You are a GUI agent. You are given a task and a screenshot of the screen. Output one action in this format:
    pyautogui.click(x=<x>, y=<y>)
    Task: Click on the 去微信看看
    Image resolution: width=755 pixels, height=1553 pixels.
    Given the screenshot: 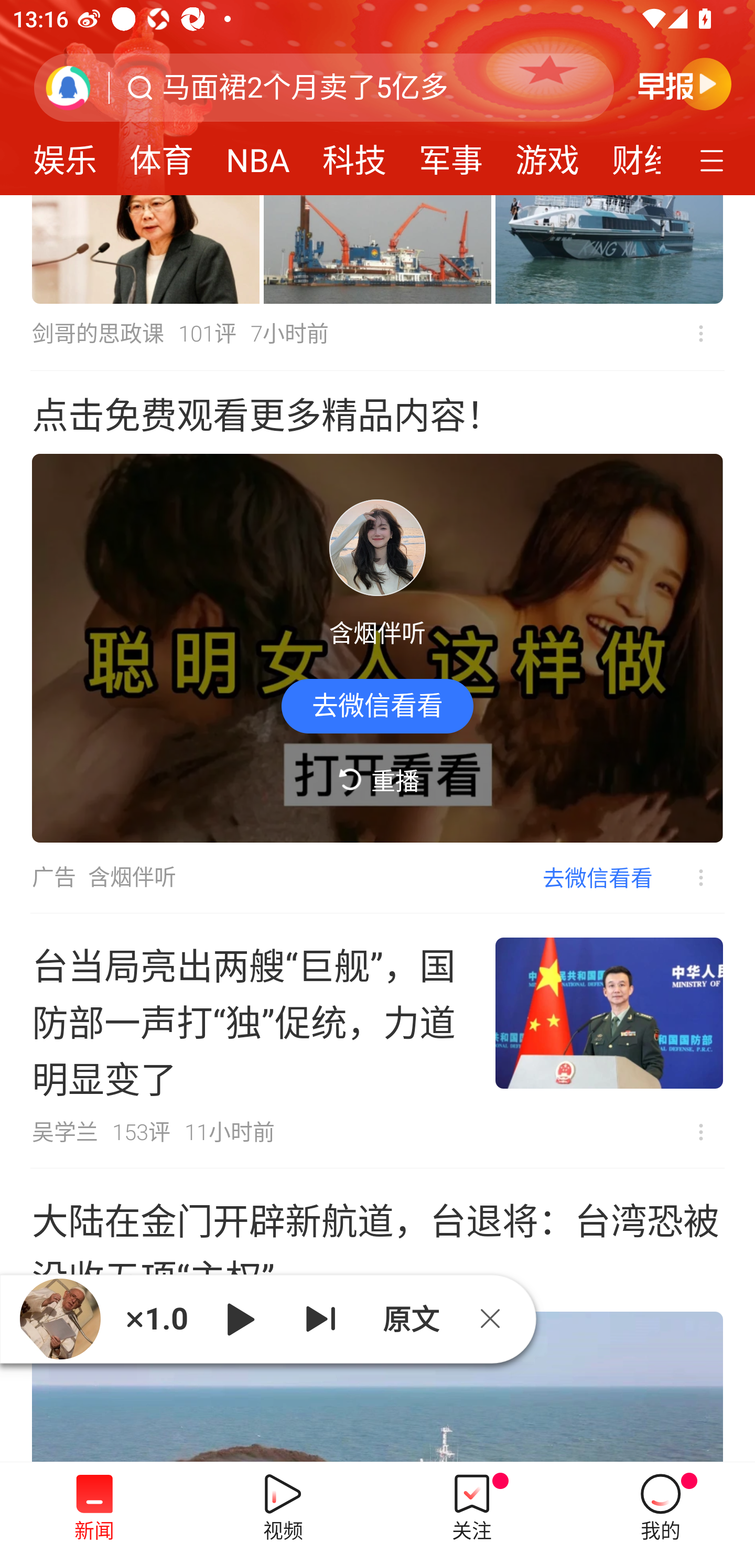 What is the action you would take?
    pyautogui.click(x=598, y=877)
    